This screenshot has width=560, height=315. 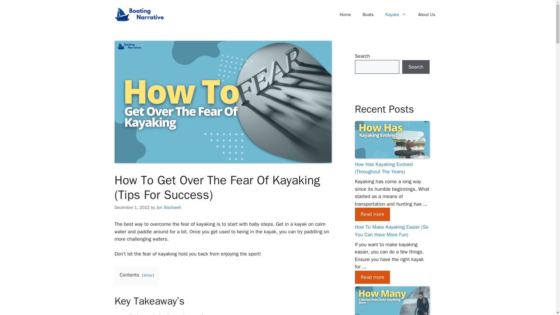 What do you see at coordinates (372, 277) in the screenshot?
I see `Read more` at bounding box center [372, 277].